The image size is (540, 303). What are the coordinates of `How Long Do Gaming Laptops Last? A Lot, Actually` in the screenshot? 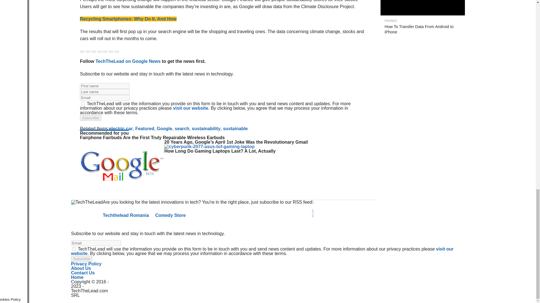 It's located at (209, 146).